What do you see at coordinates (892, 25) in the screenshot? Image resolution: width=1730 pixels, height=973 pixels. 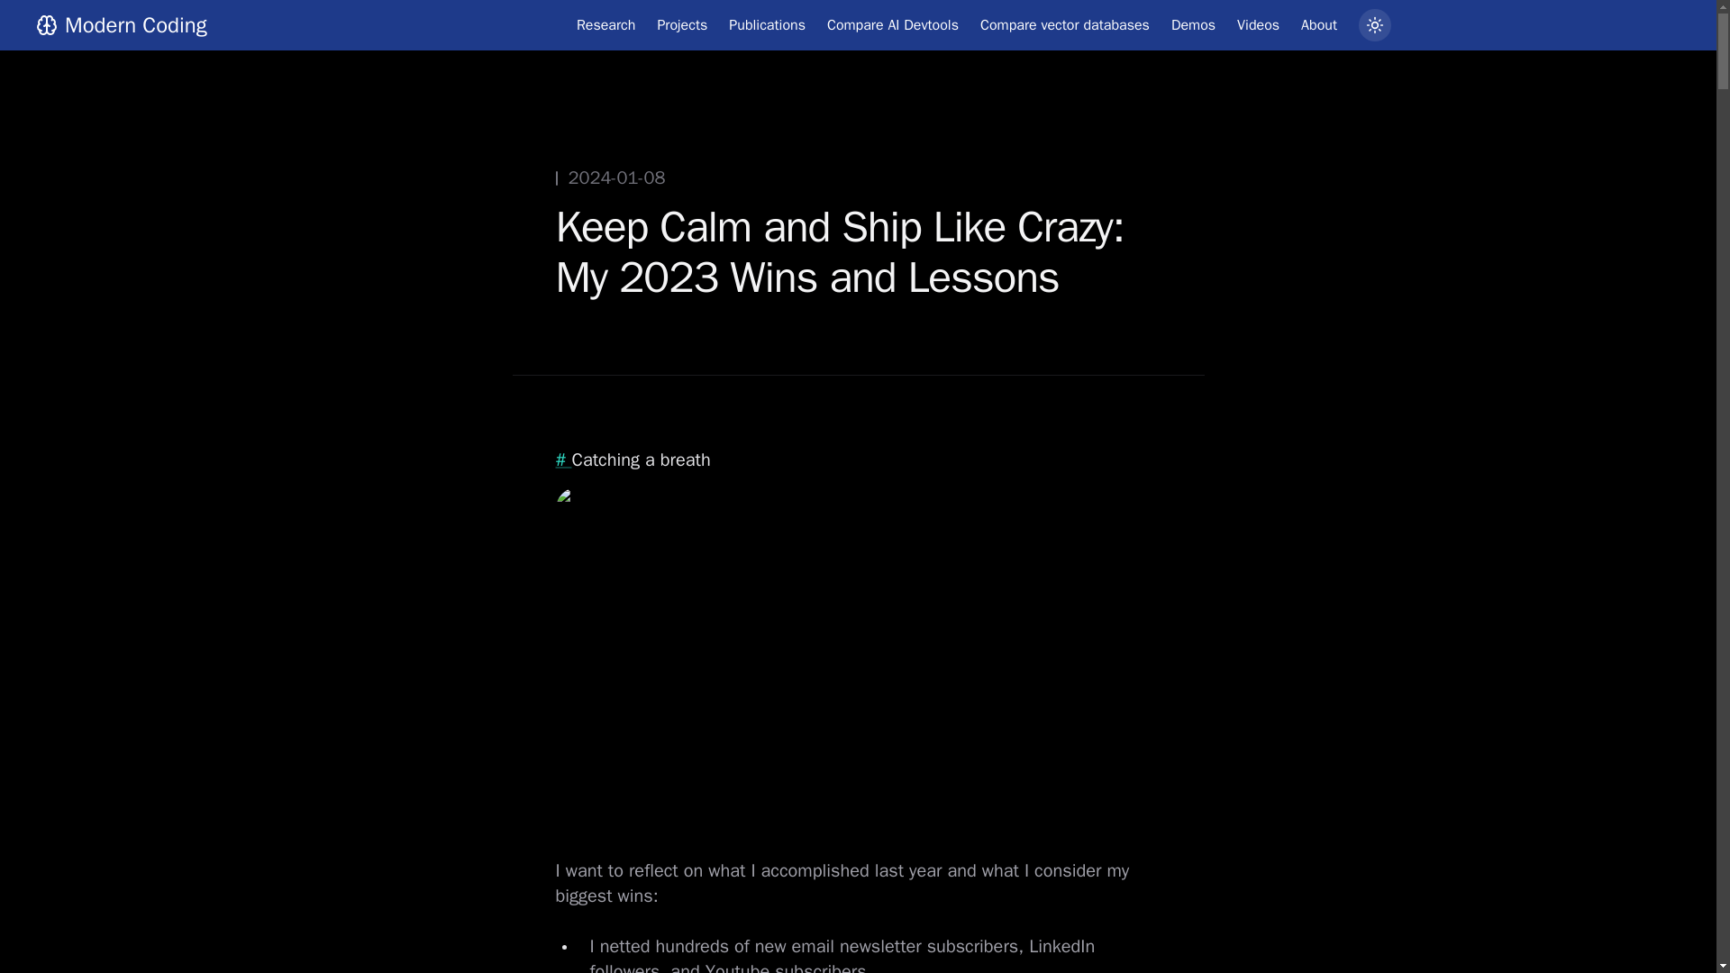 I see `Compare AI Devtools` at bounding box center [892, 25].